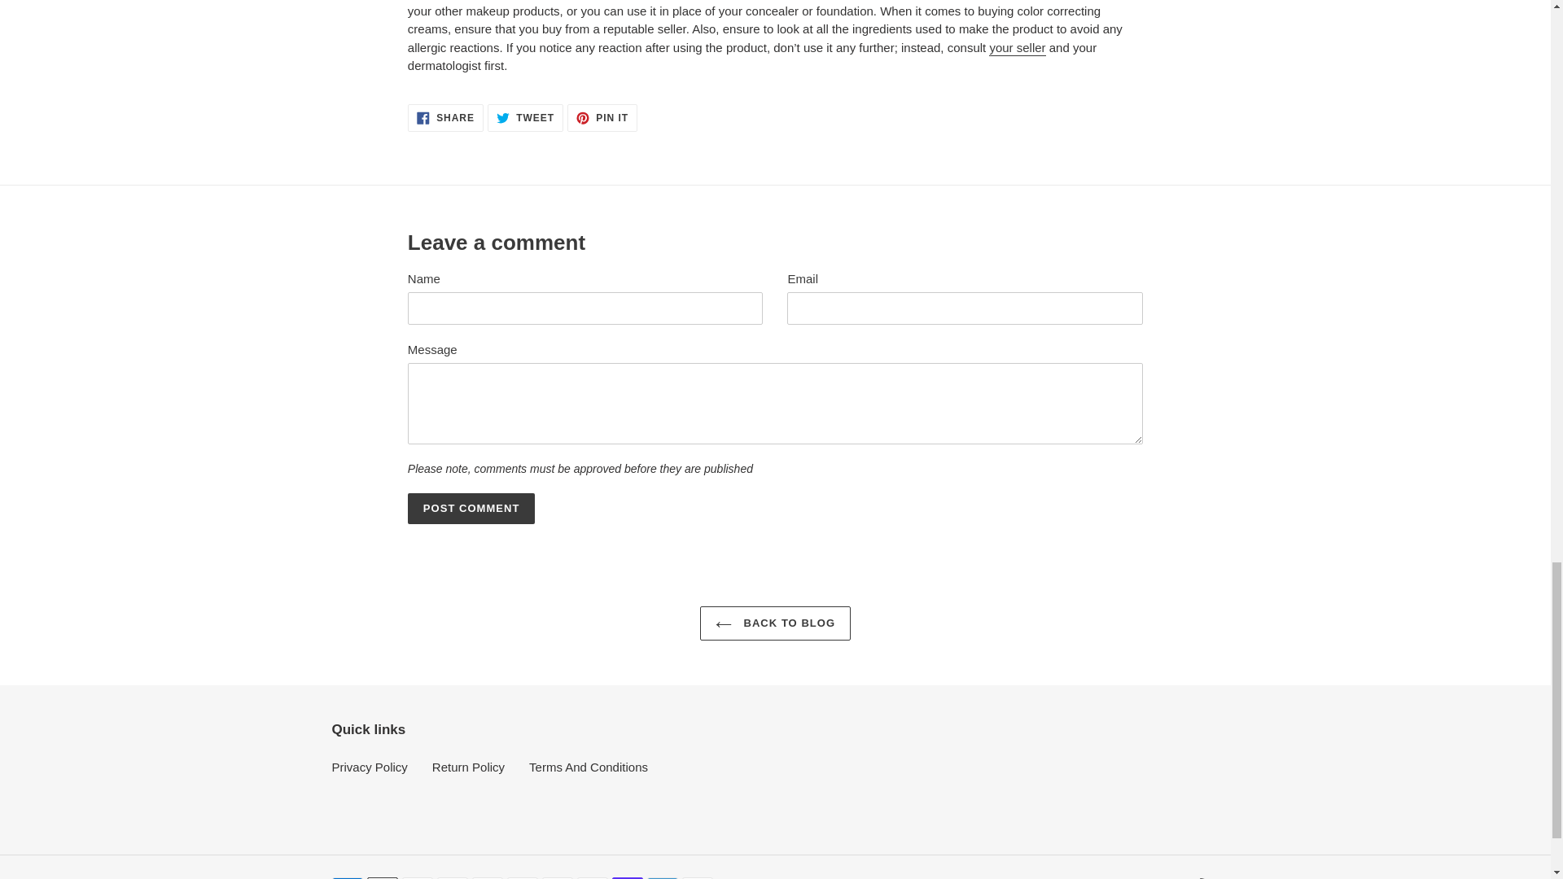 The width and height of the screenshot is (1563, 879). What do you see at coordinates (1018, 48) in the screenshot?
I see `your seller` at bounding box center [1018, 48].